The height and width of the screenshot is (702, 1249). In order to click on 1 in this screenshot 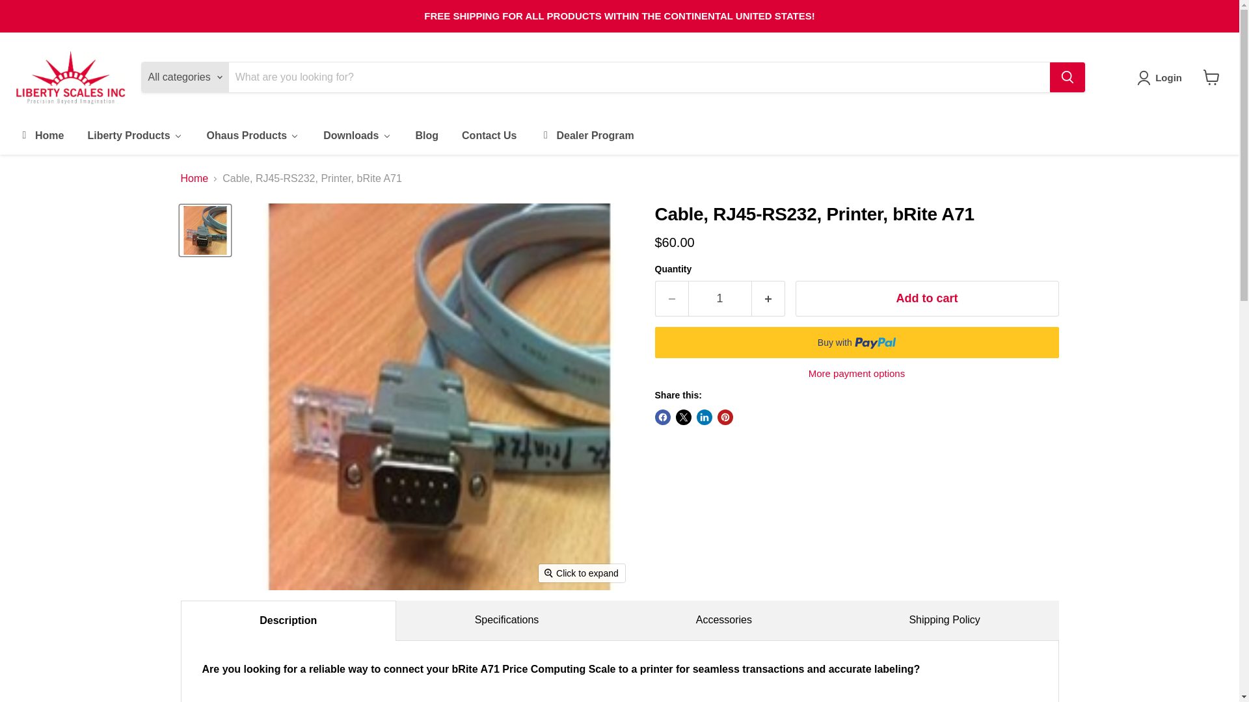, I will do `click(719, 299)`.